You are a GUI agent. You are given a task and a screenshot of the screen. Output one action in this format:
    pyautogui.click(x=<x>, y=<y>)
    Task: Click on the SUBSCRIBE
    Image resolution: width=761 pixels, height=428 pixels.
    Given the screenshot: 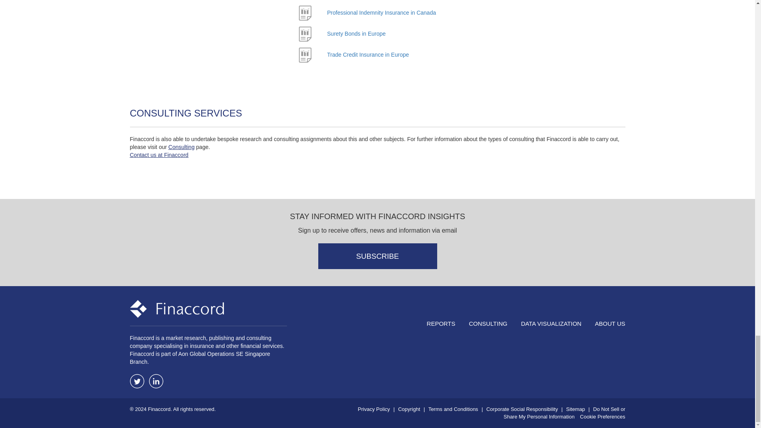 What is the action you would take?
    pyautogui.click(x=377, y=256)
    